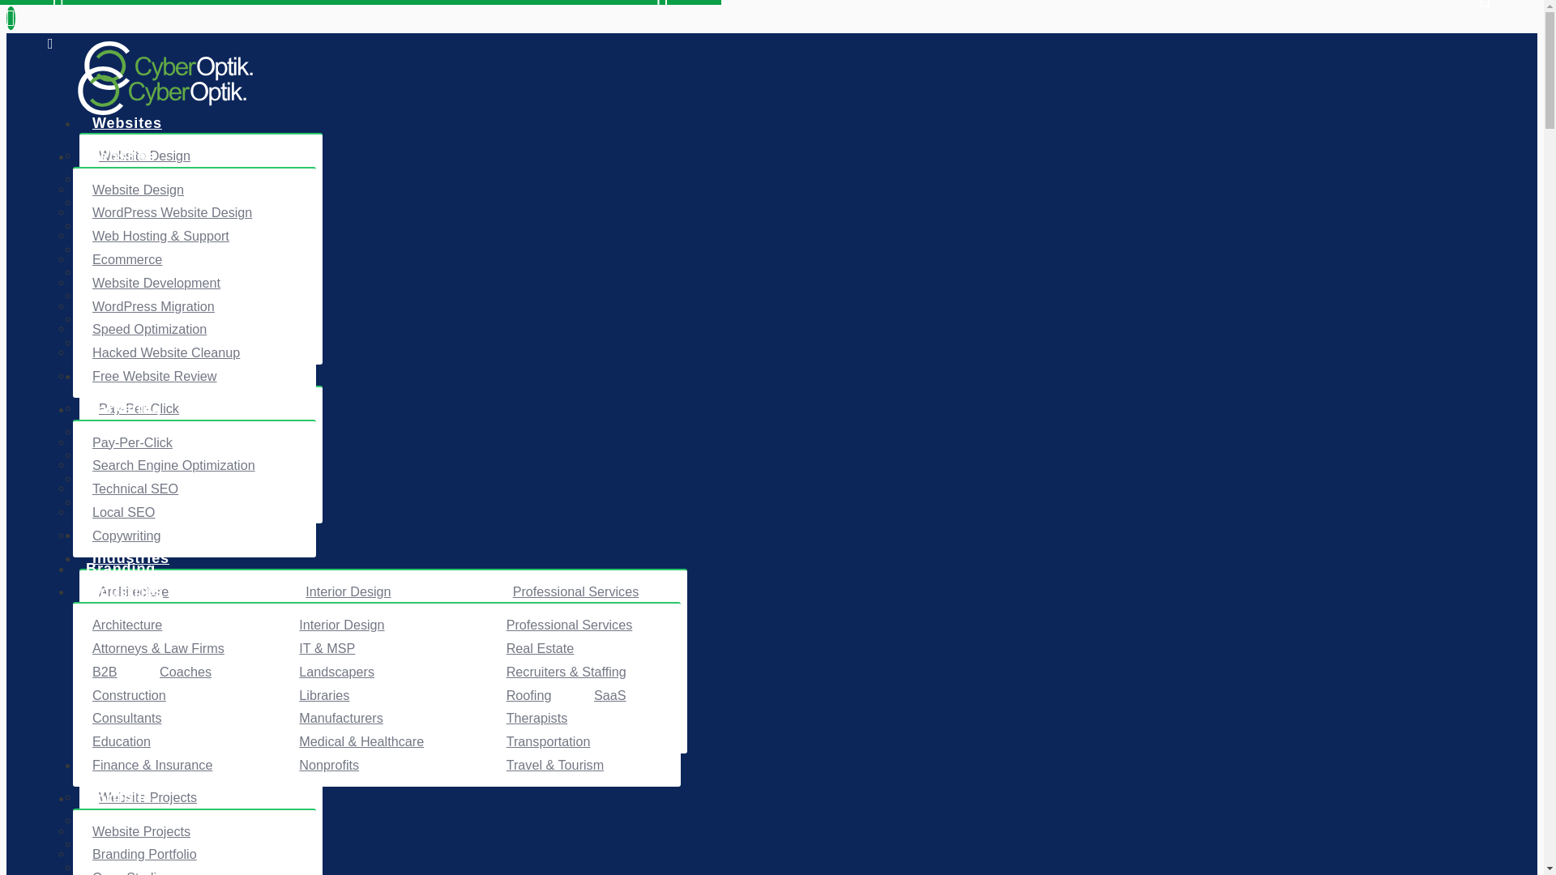 The height and width of the screenshot is (875, 1556). Describe the element at coordinates (546, 614) in the screenshot. I see `Real Estate` at that location.